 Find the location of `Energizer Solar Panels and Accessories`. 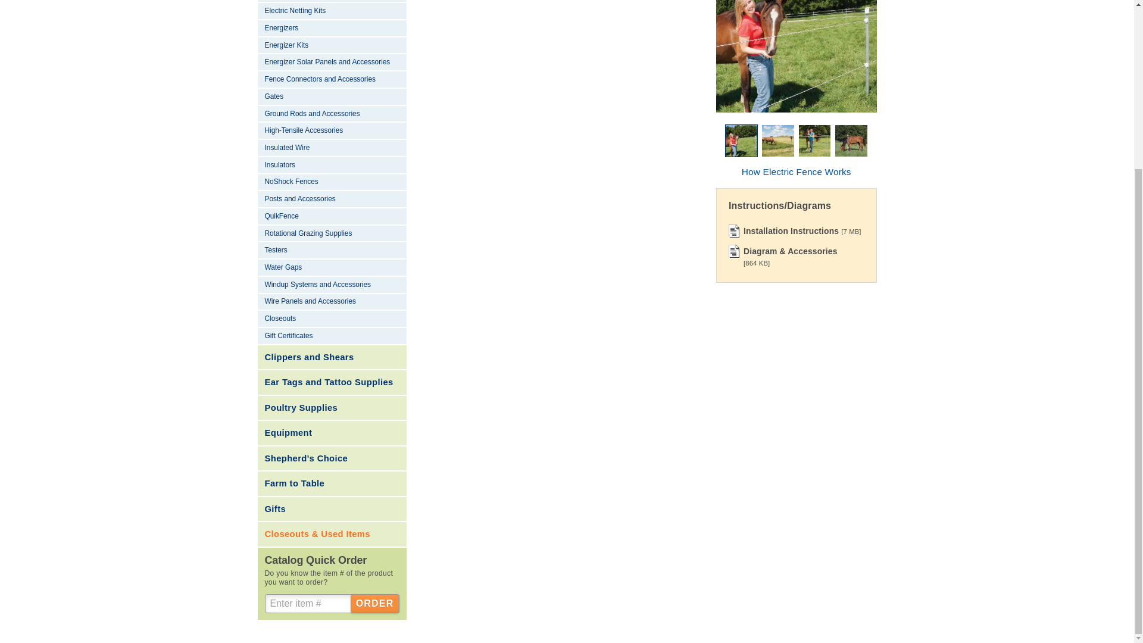

Energizer Solar Panels and Accessories is located at coordinates (331, 62).